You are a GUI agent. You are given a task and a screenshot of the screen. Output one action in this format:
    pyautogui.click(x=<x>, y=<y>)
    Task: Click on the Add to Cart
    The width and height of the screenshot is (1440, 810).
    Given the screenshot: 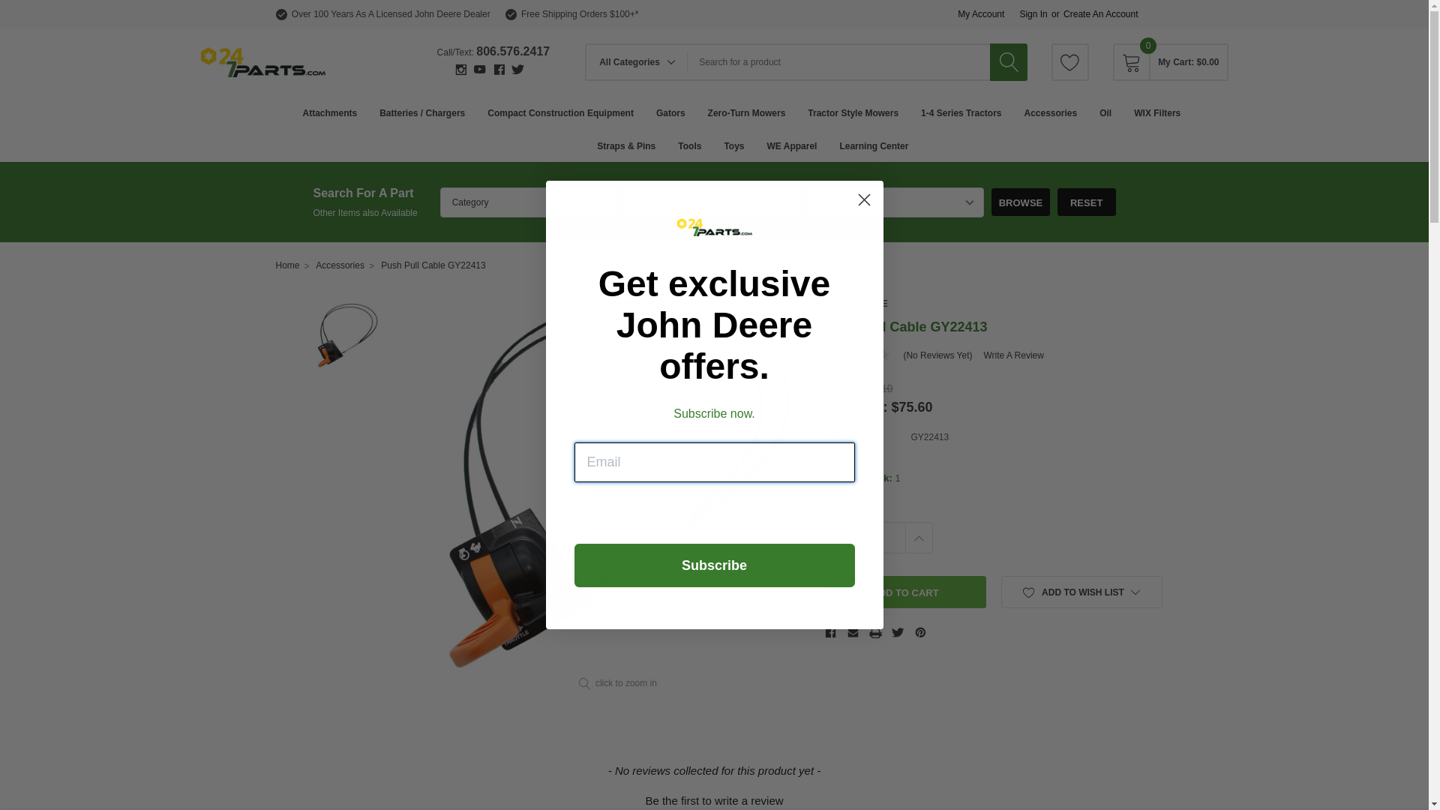 What is the action you would take?
    pyautogui.click(x=906, y=592)
    